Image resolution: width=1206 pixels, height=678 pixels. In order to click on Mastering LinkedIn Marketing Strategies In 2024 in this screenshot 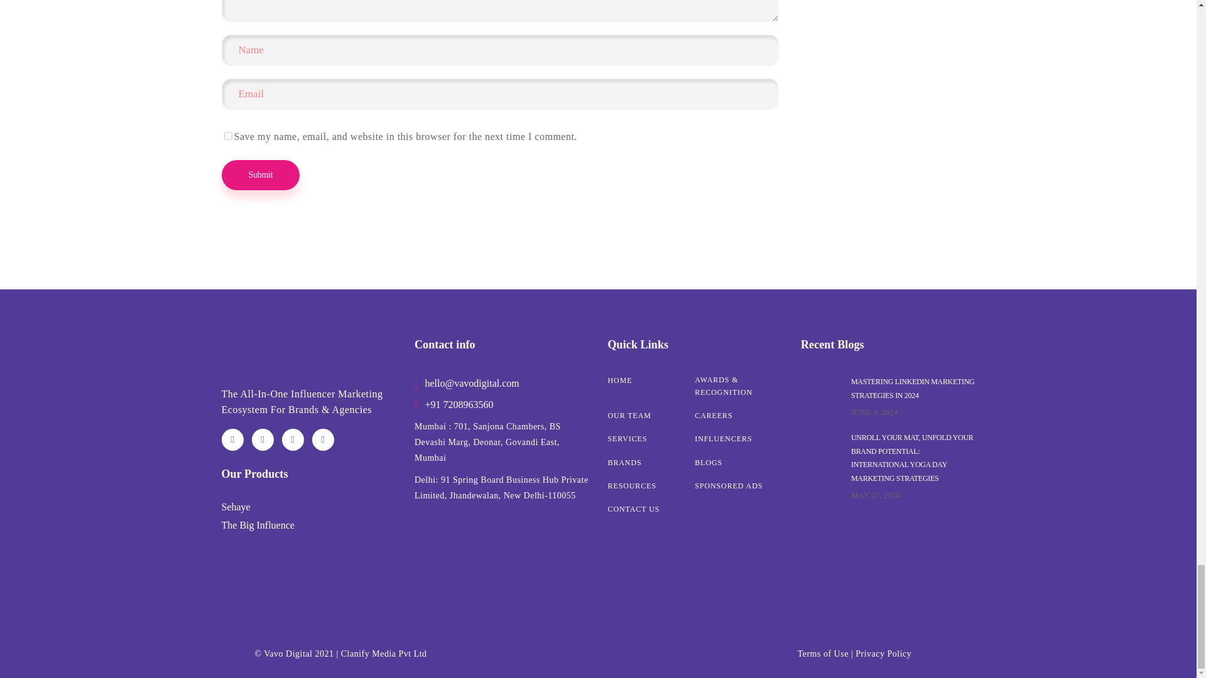, I will do `click(913, 388)`.